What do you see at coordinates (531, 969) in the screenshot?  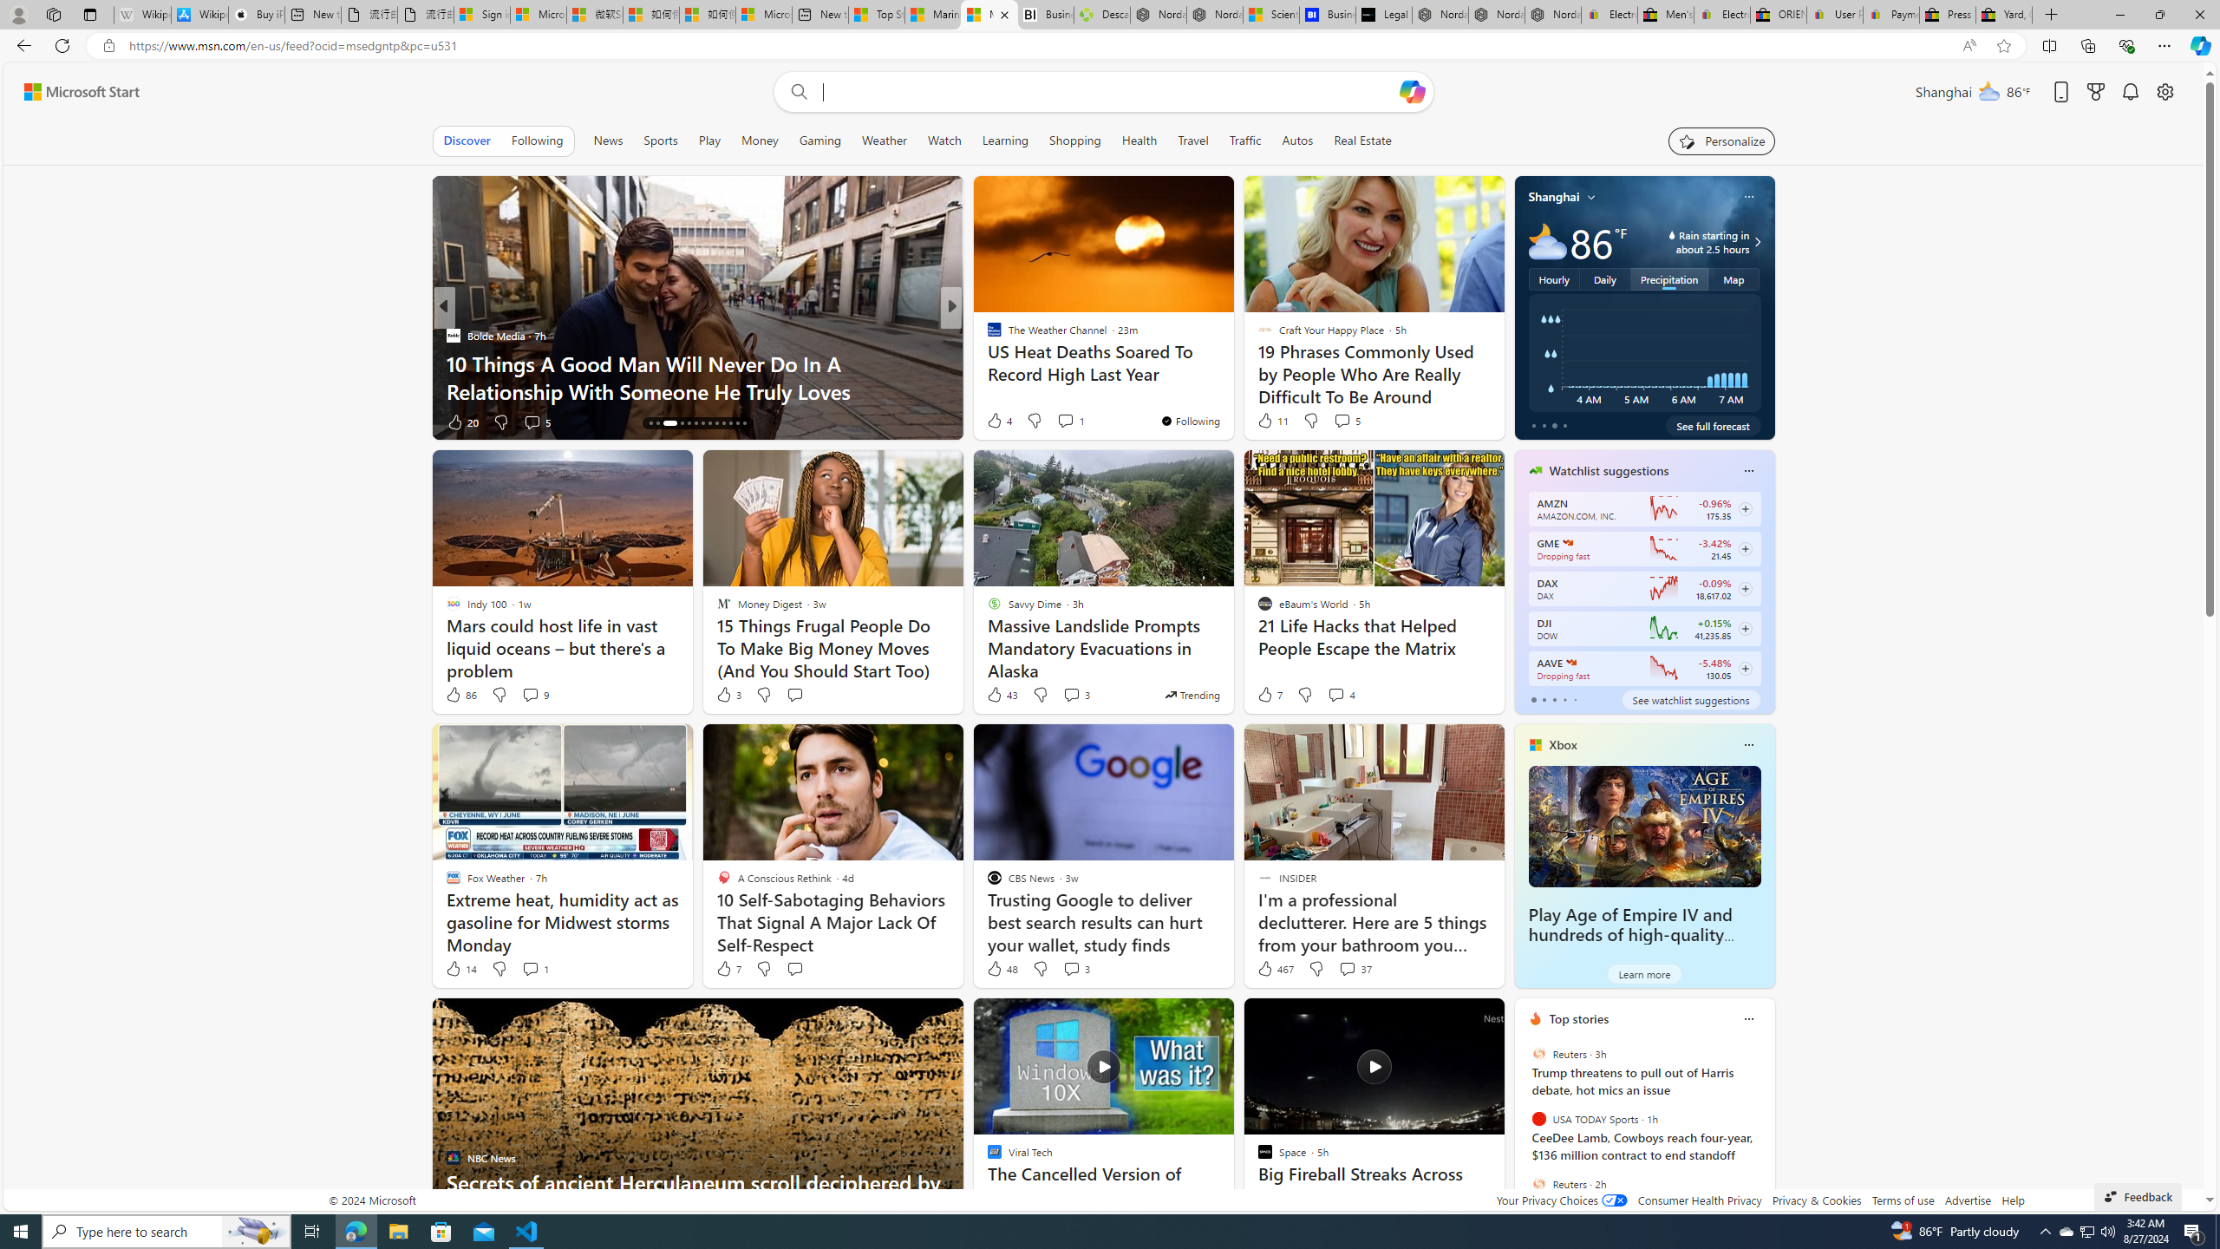 I see `View comments 1 Comment` at bounding box center [531, 969].